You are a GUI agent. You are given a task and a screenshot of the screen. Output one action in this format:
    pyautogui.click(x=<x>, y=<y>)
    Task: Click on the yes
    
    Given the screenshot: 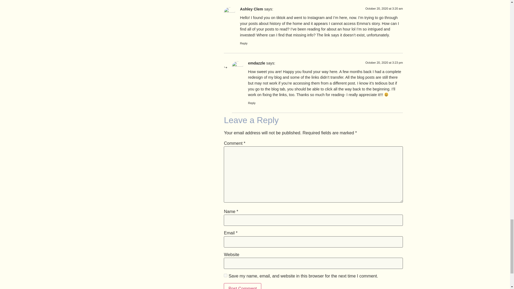 What is the action you would take?
    pyautogui.click(x=225, y=275)
    